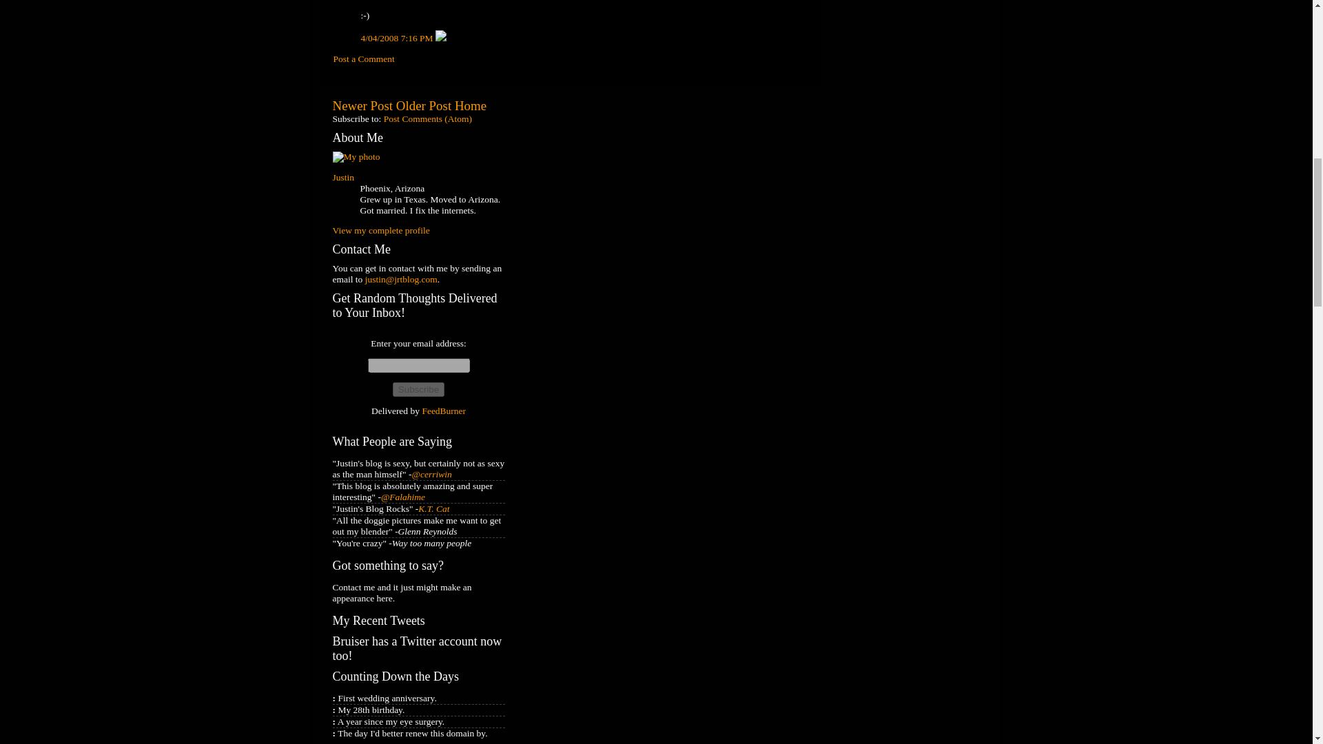 The height and width of the screenshot is (744, 1323). I want to click on Delete Comment, so click(441, 37).